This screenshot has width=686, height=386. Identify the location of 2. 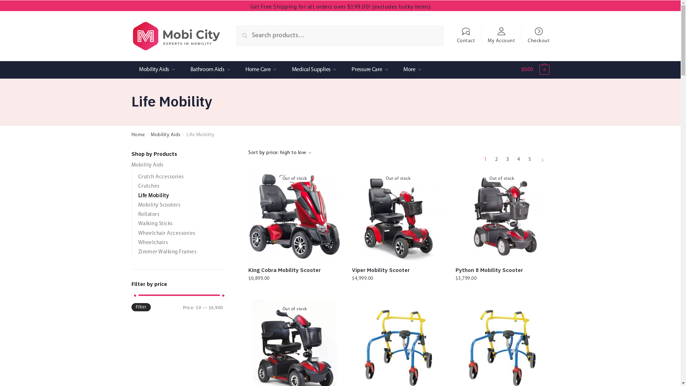
(496, 160).